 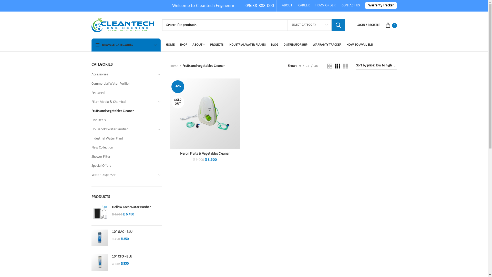 I want to click on SEARCH, so click(x=338, y=25).